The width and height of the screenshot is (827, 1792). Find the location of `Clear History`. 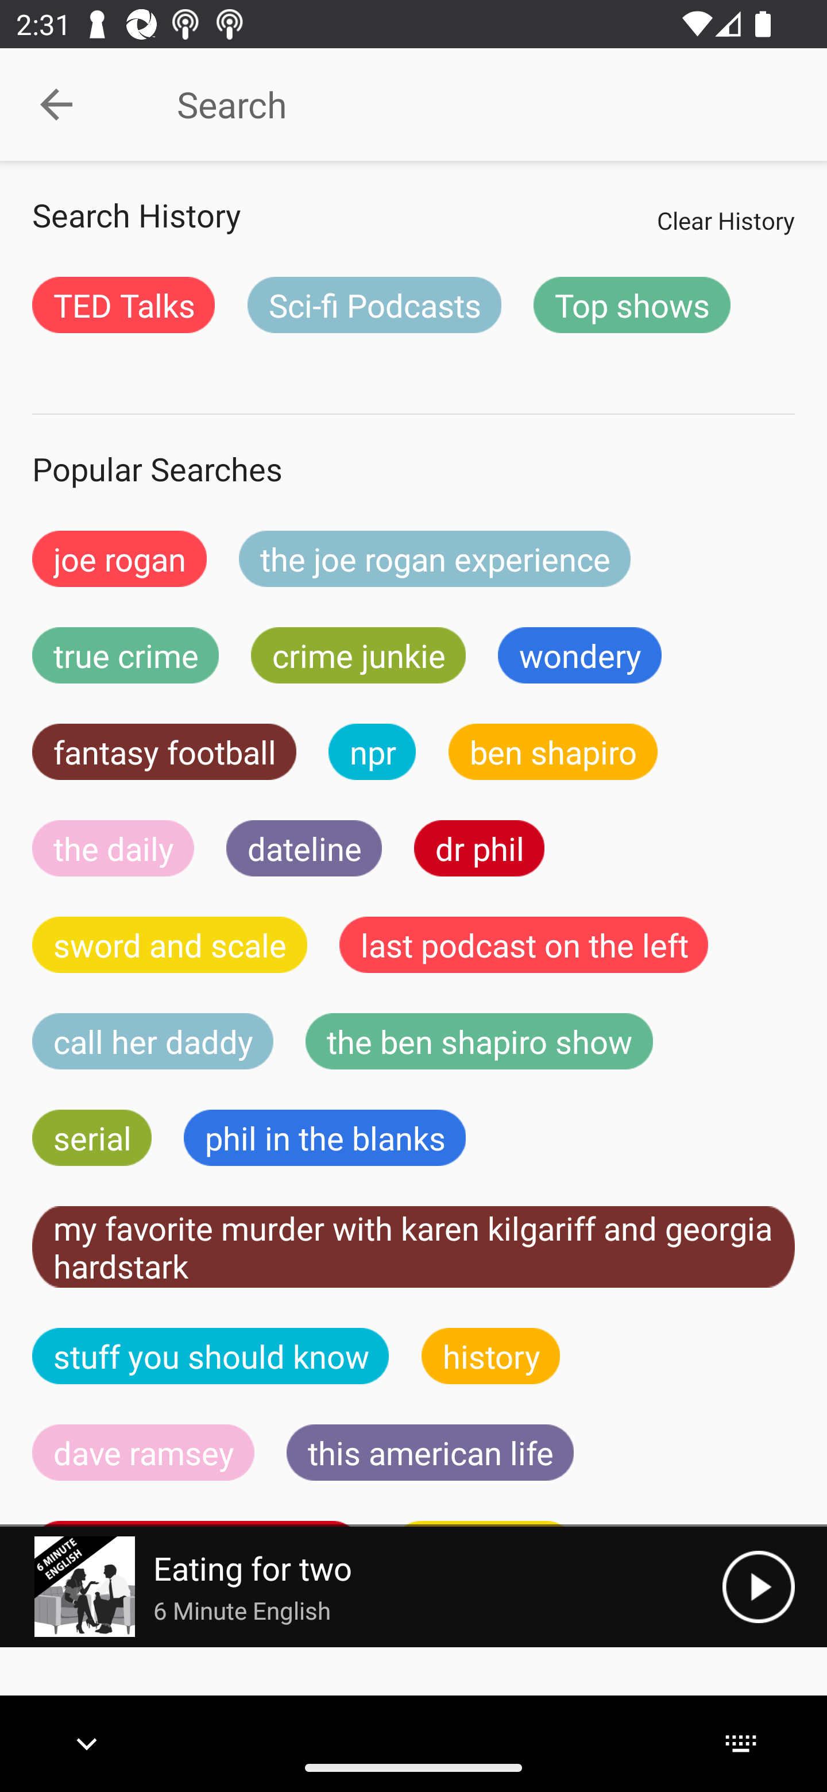

Clear History is located at coordinates (725, 220).